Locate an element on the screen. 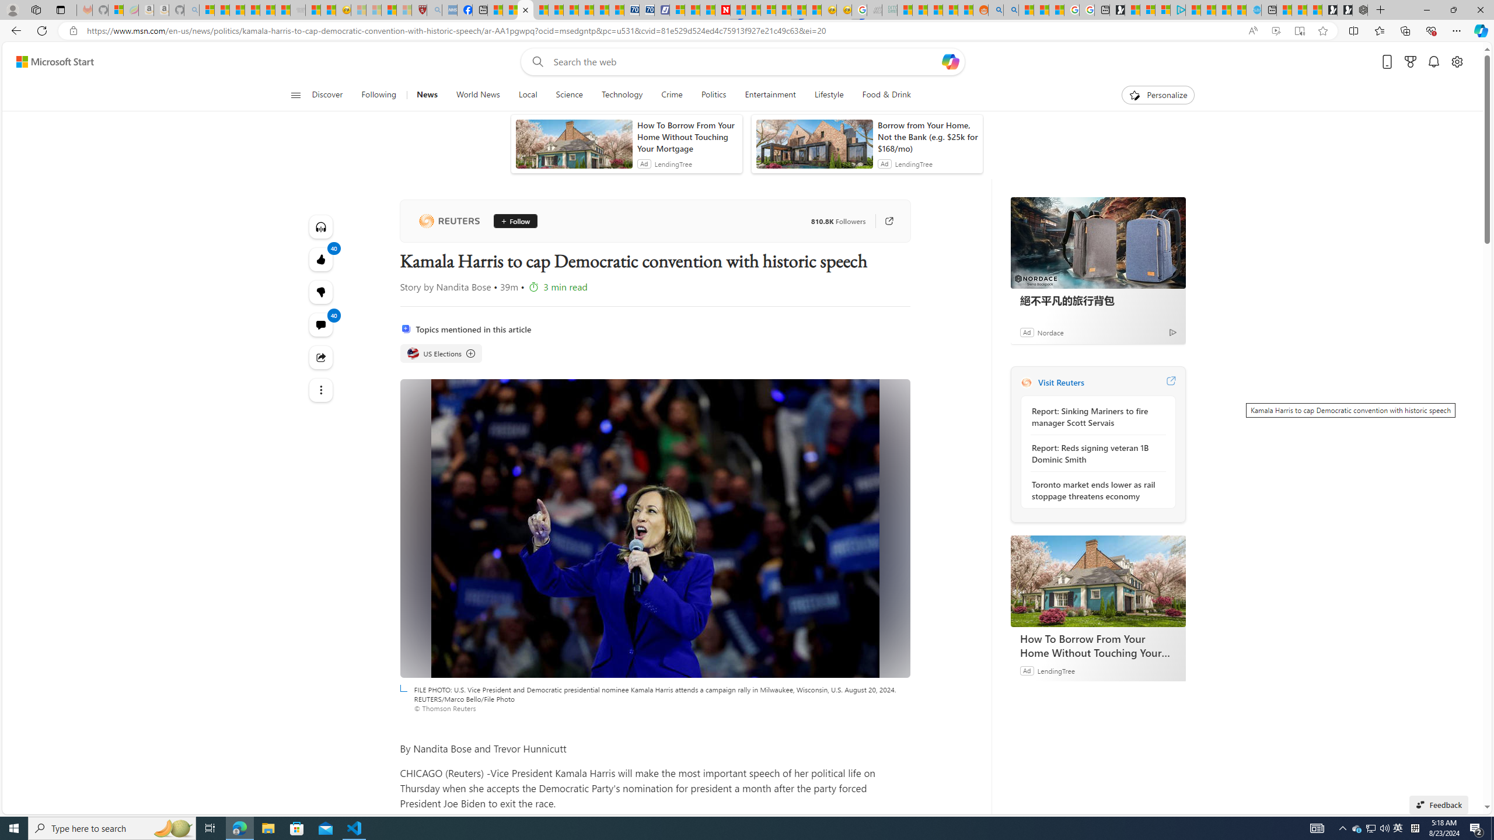  Student Loan Update: Forgiveness Program Ends This Month is located at coordinates (951, 10).